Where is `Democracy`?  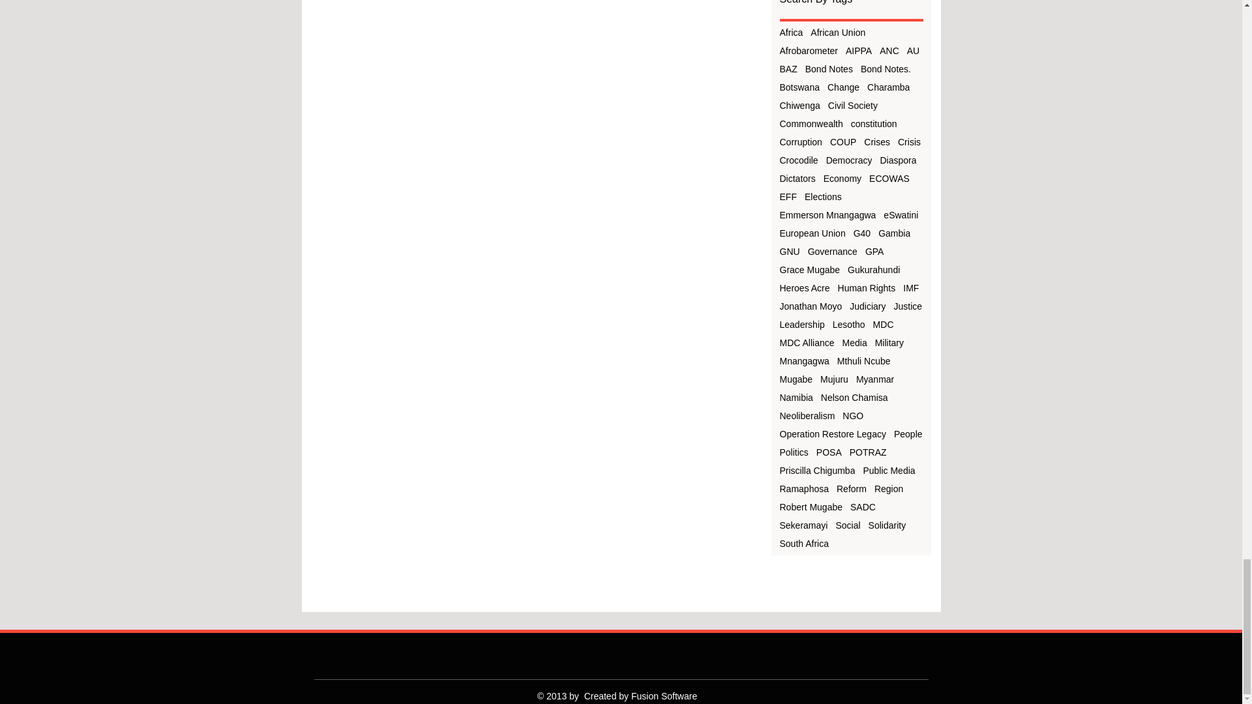
Democracy is located at coordinates (849, 160).